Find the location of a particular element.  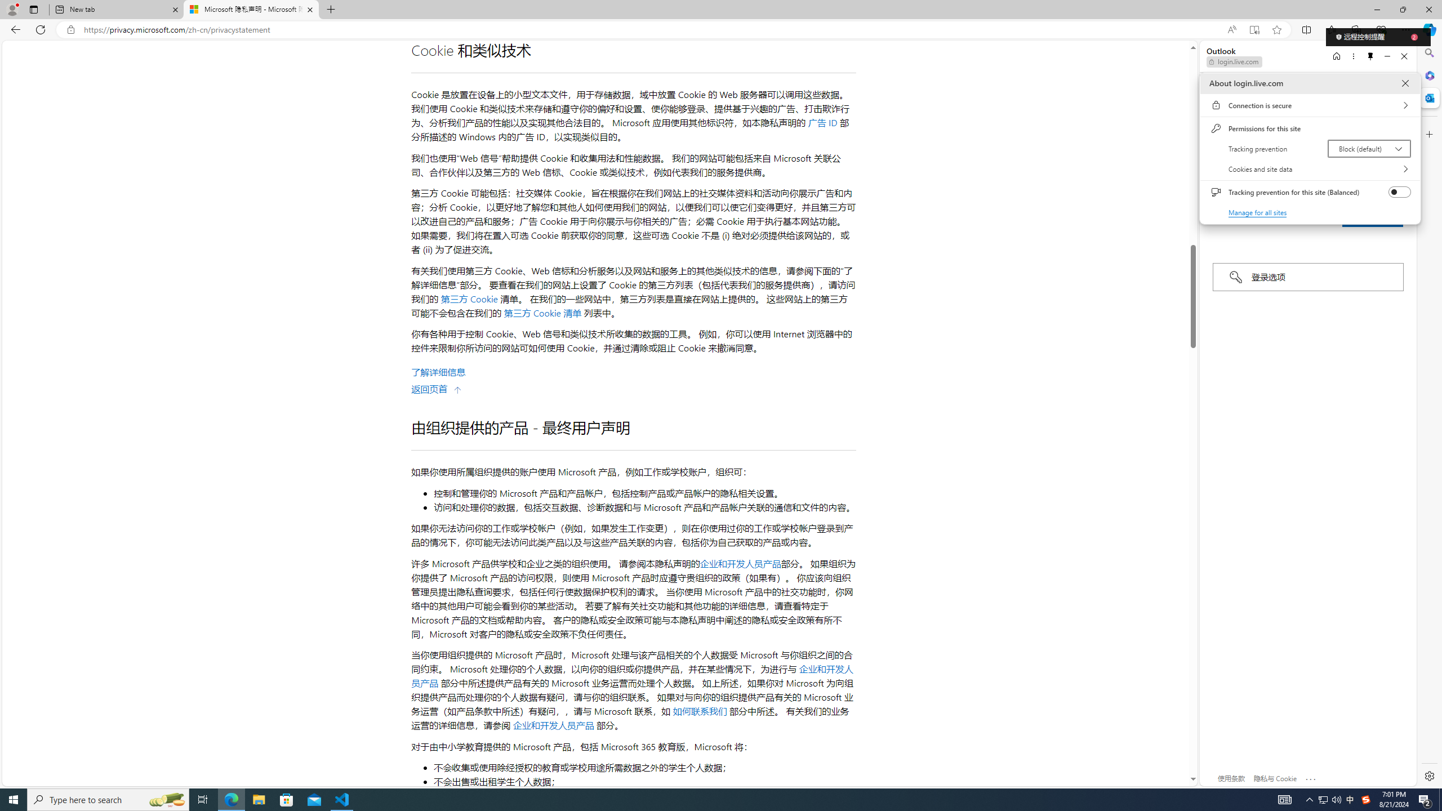

Tracking prevention Block (default) is located at coordinates (14, 800).